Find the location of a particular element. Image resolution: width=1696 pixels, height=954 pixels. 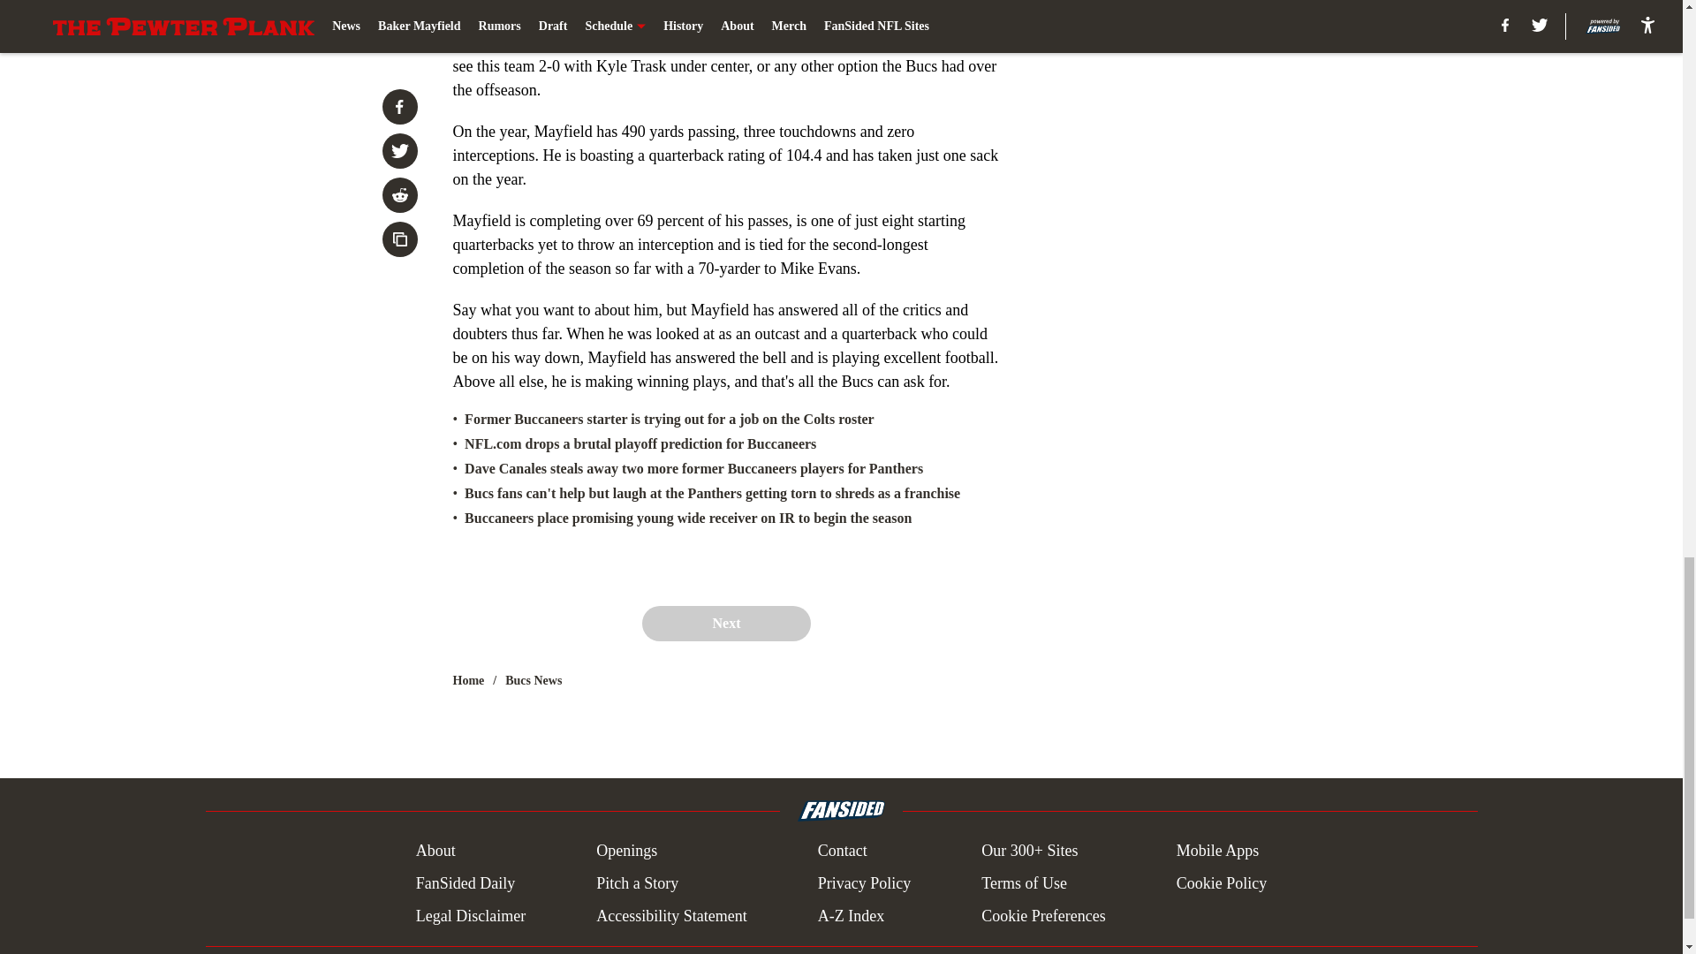

Next is located at coordinates (725, 623).